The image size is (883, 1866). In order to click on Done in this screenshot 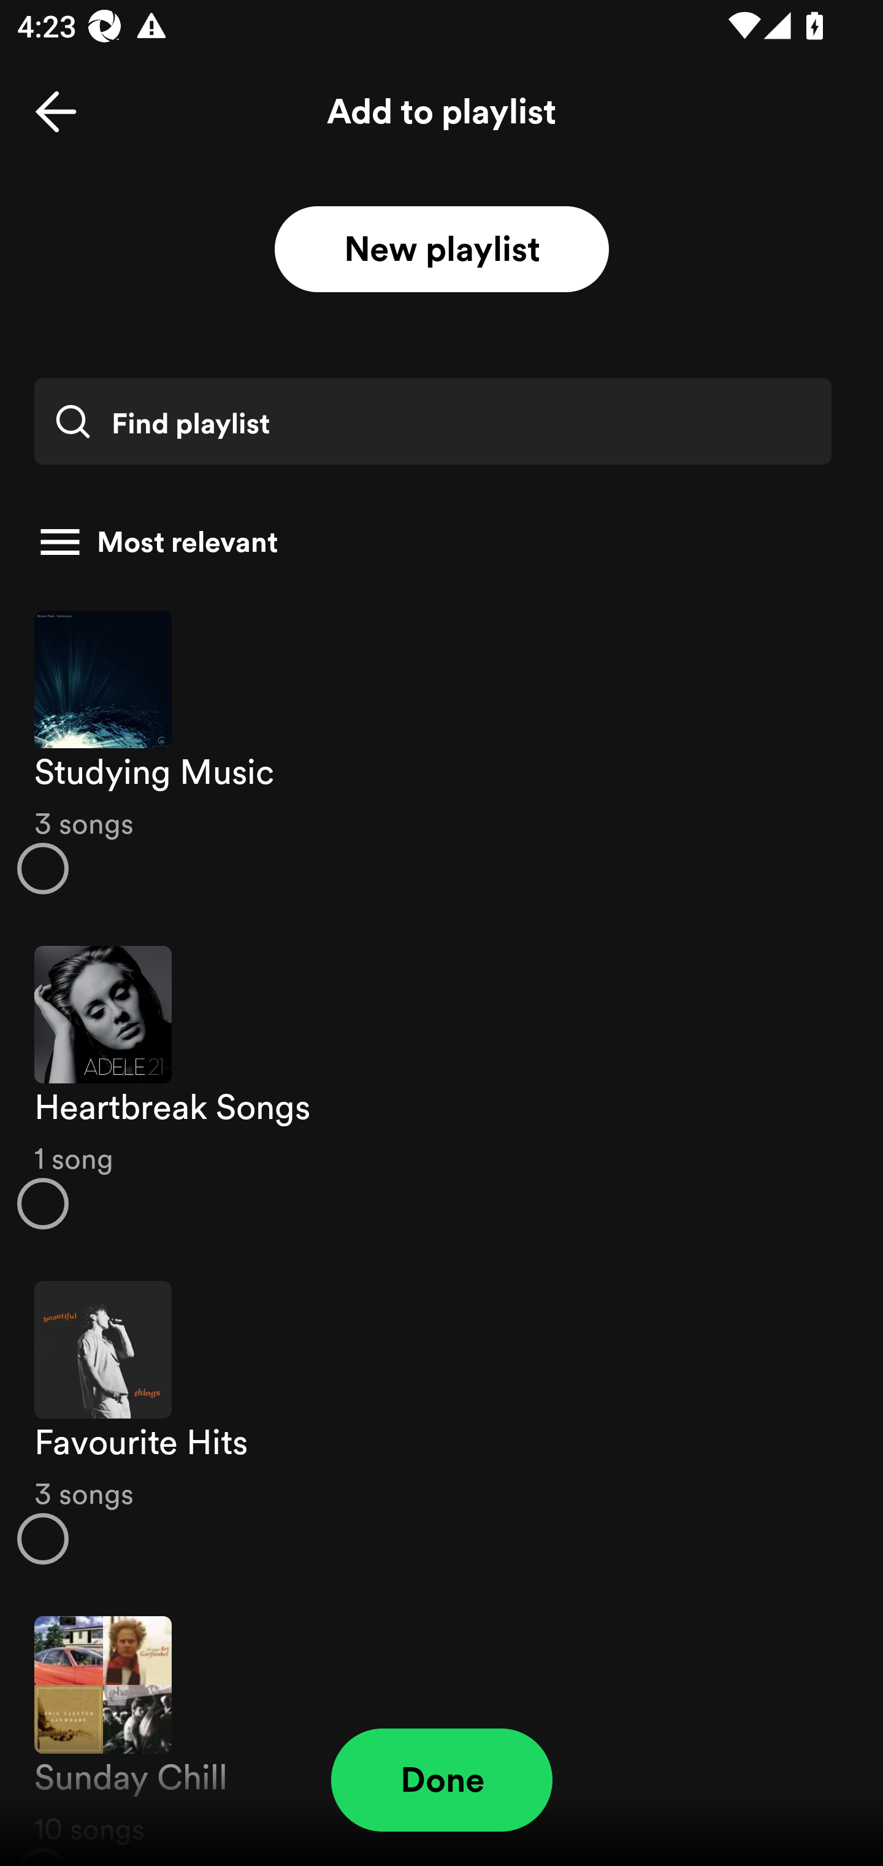, I will do `click(442, 1780)`.